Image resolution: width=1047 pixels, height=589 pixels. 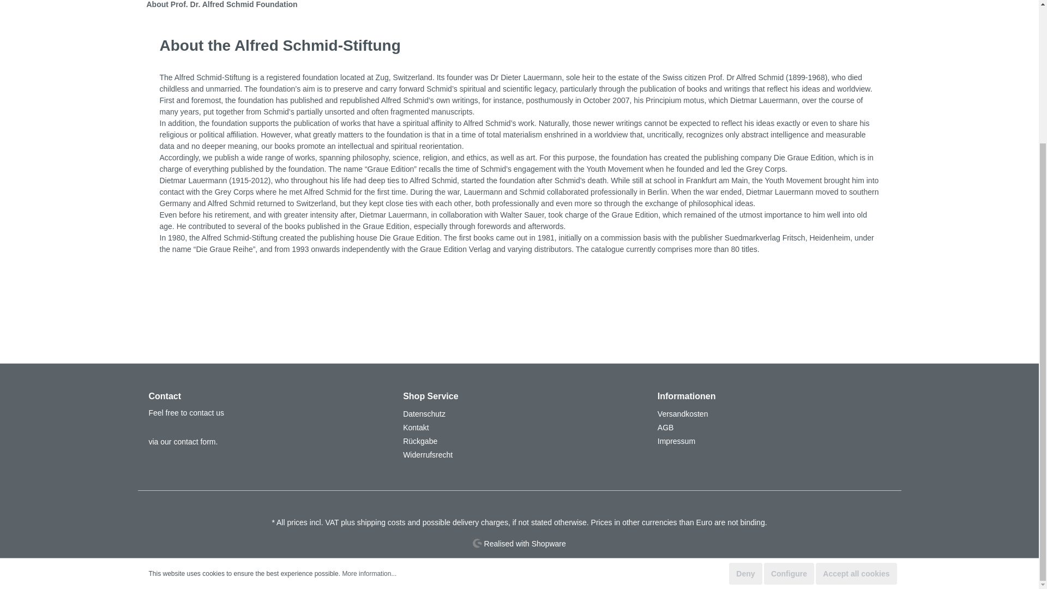 I want to click on Impressum, so click(x=676, y=441).